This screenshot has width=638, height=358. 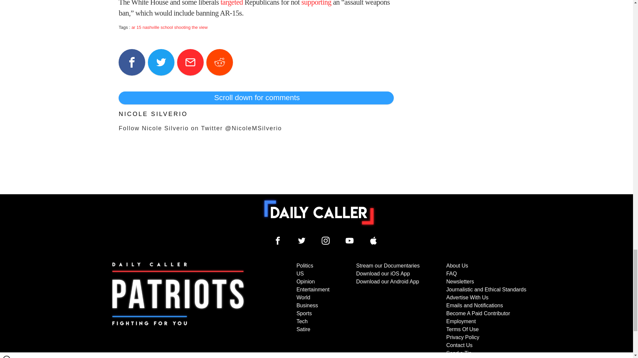 I want to click on Daily Caller YouTube, so click(x=373, y=240).